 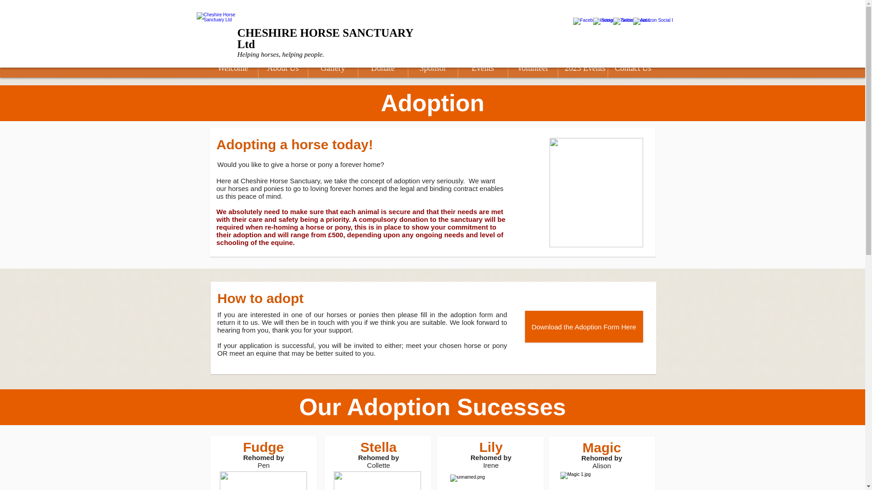 I want to click on 2023 Events, so click(x=582, y=68).